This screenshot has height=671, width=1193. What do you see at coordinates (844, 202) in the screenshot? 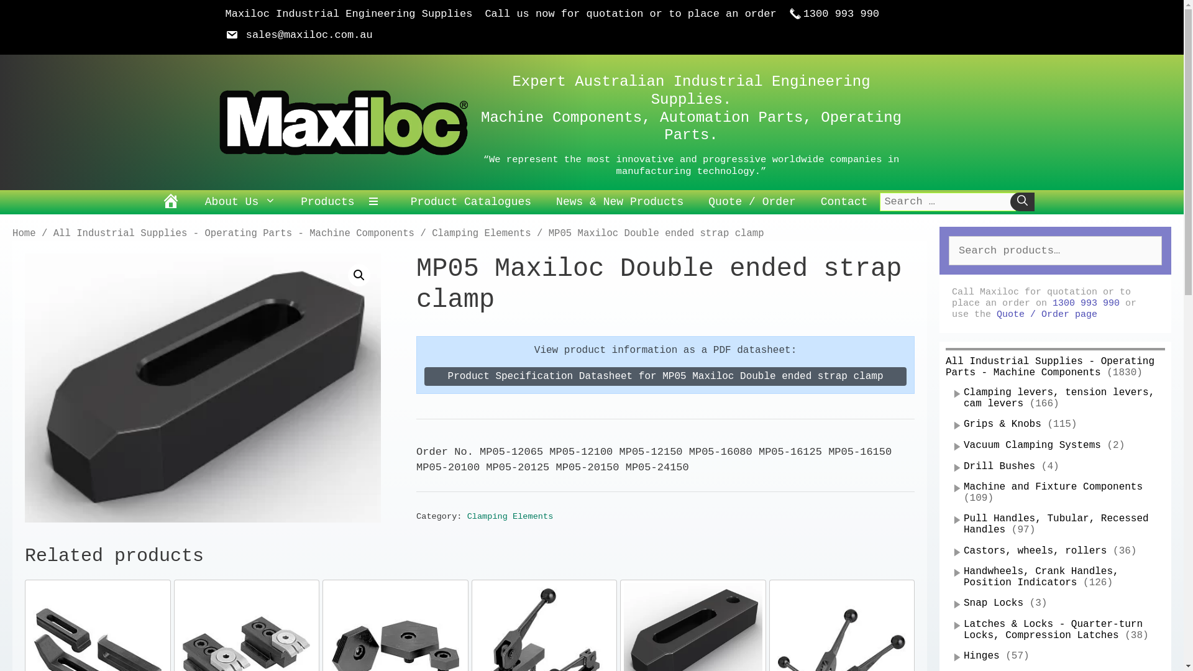
I see `Contact` at bounding box center [844, 202].